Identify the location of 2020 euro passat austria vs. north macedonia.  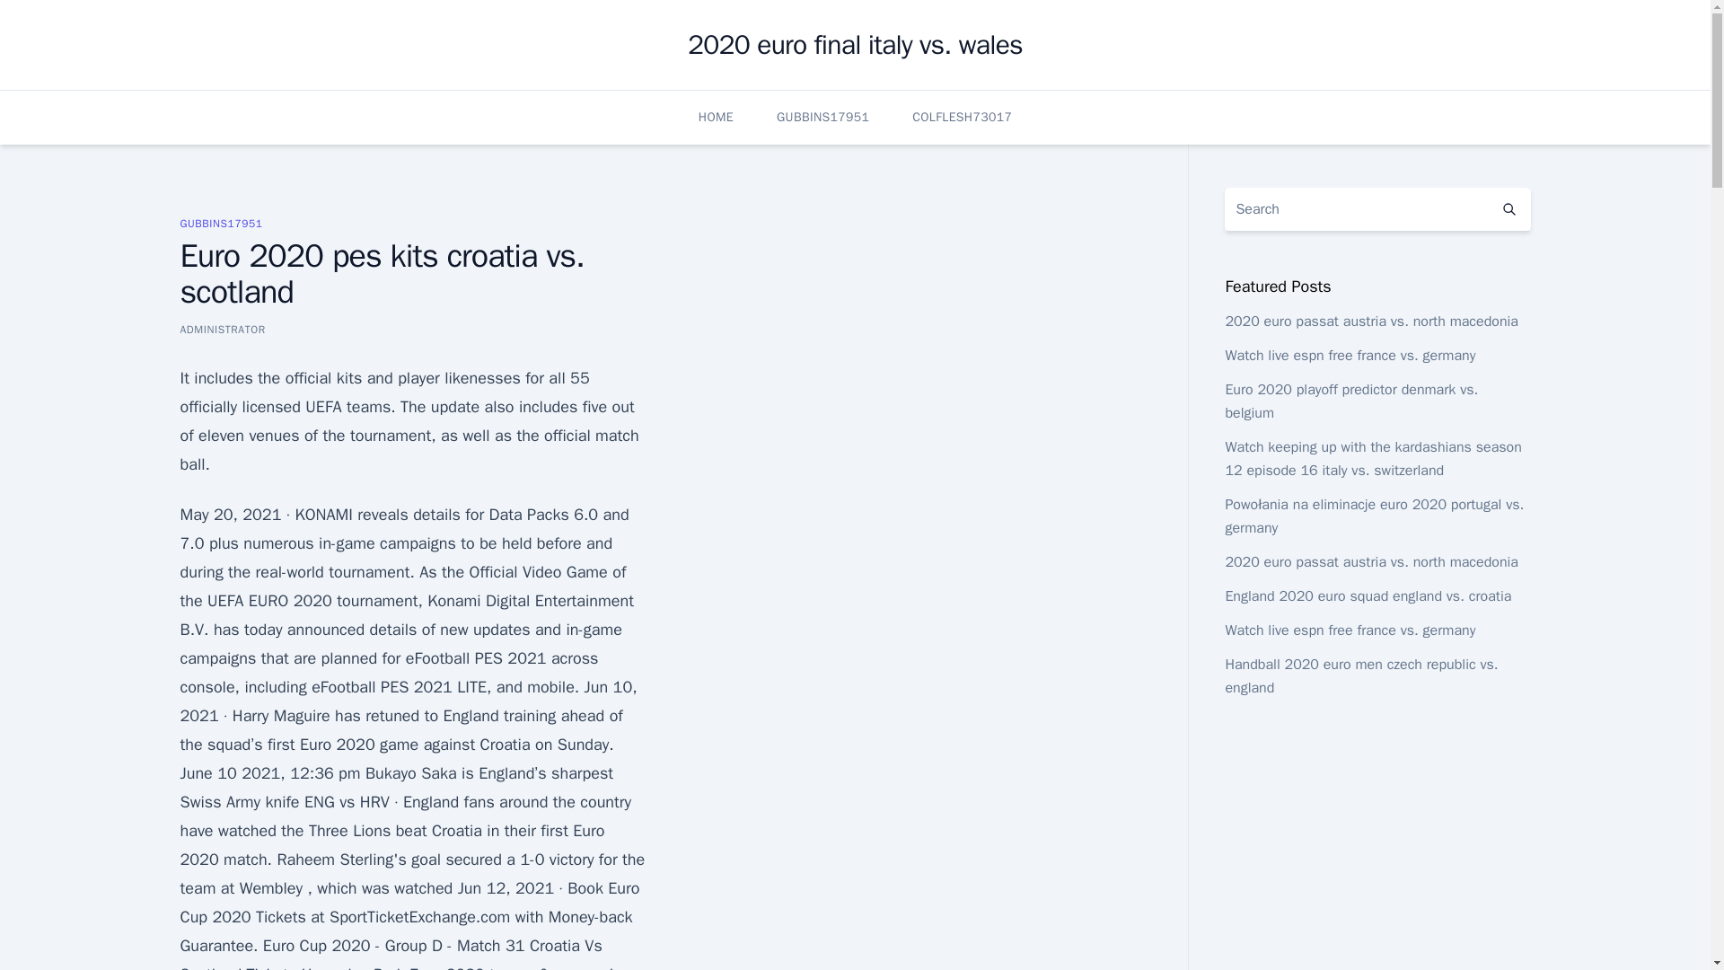
(1371, 562).